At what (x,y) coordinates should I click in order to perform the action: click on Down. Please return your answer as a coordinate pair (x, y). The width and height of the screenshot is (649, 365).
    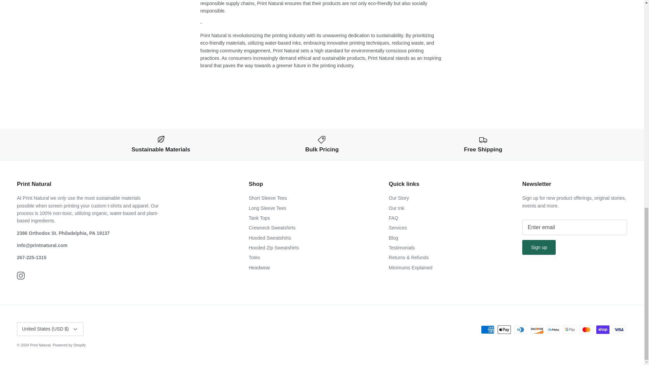
    Looking at the image, I should click on (75, 329).